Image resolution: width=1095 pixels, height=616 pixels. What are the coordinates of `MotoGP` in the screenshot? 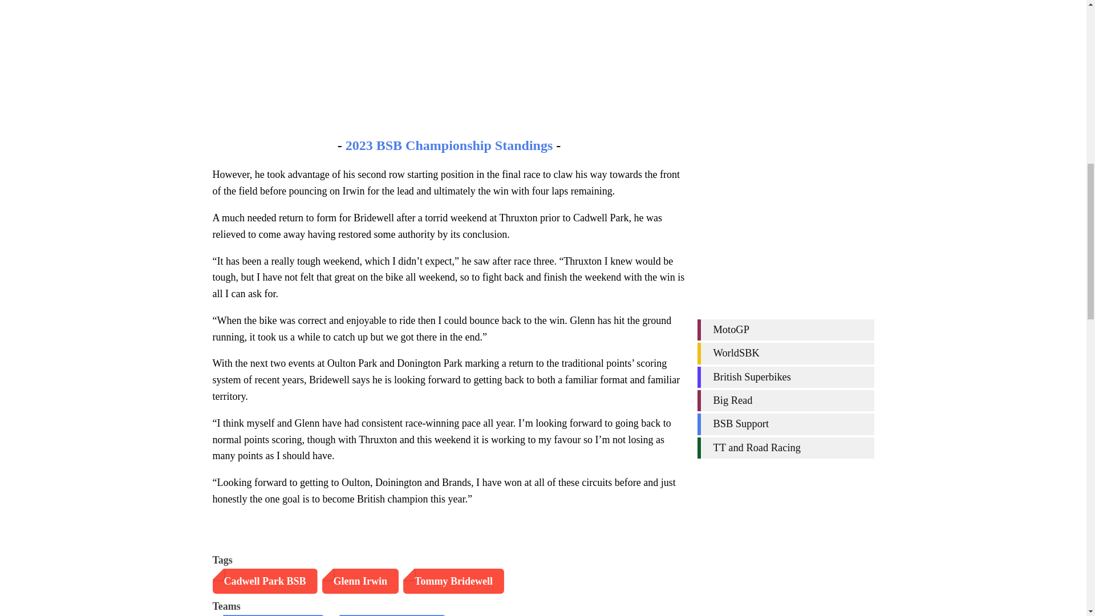 It's located at (785, 135).